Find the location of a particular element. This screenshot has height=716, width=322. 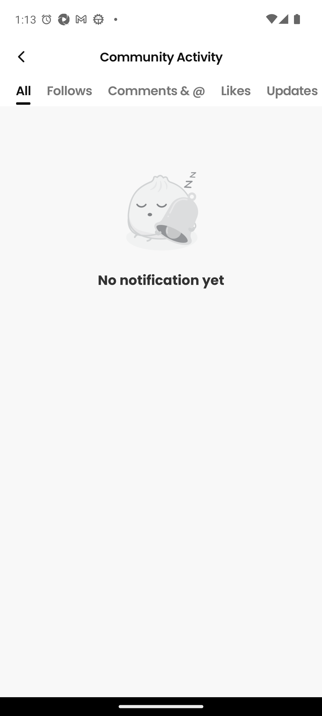

All is located at coordinates (23, 91).